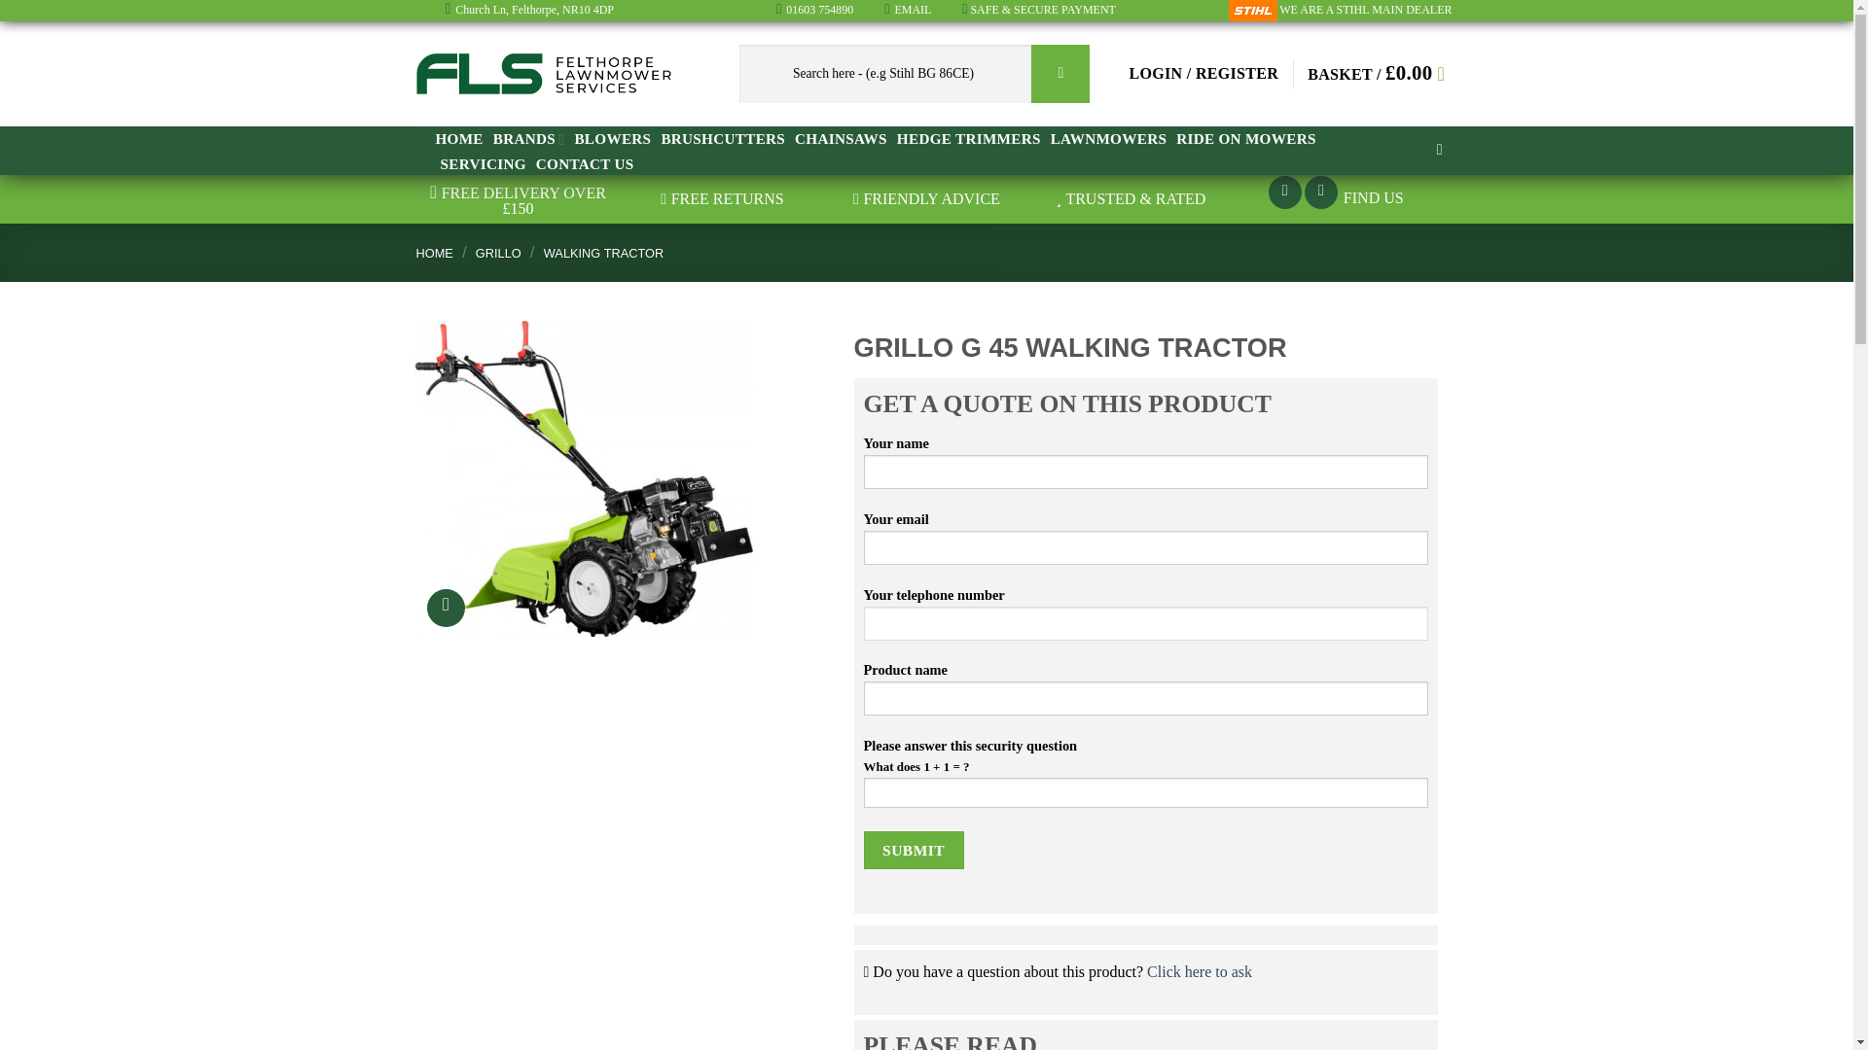 The image size is (1868, 1050). What do you see at coordinates (1320, 192) in the screenshot?
I see `Follow on Instagram` at bounding box center [1320, 192].